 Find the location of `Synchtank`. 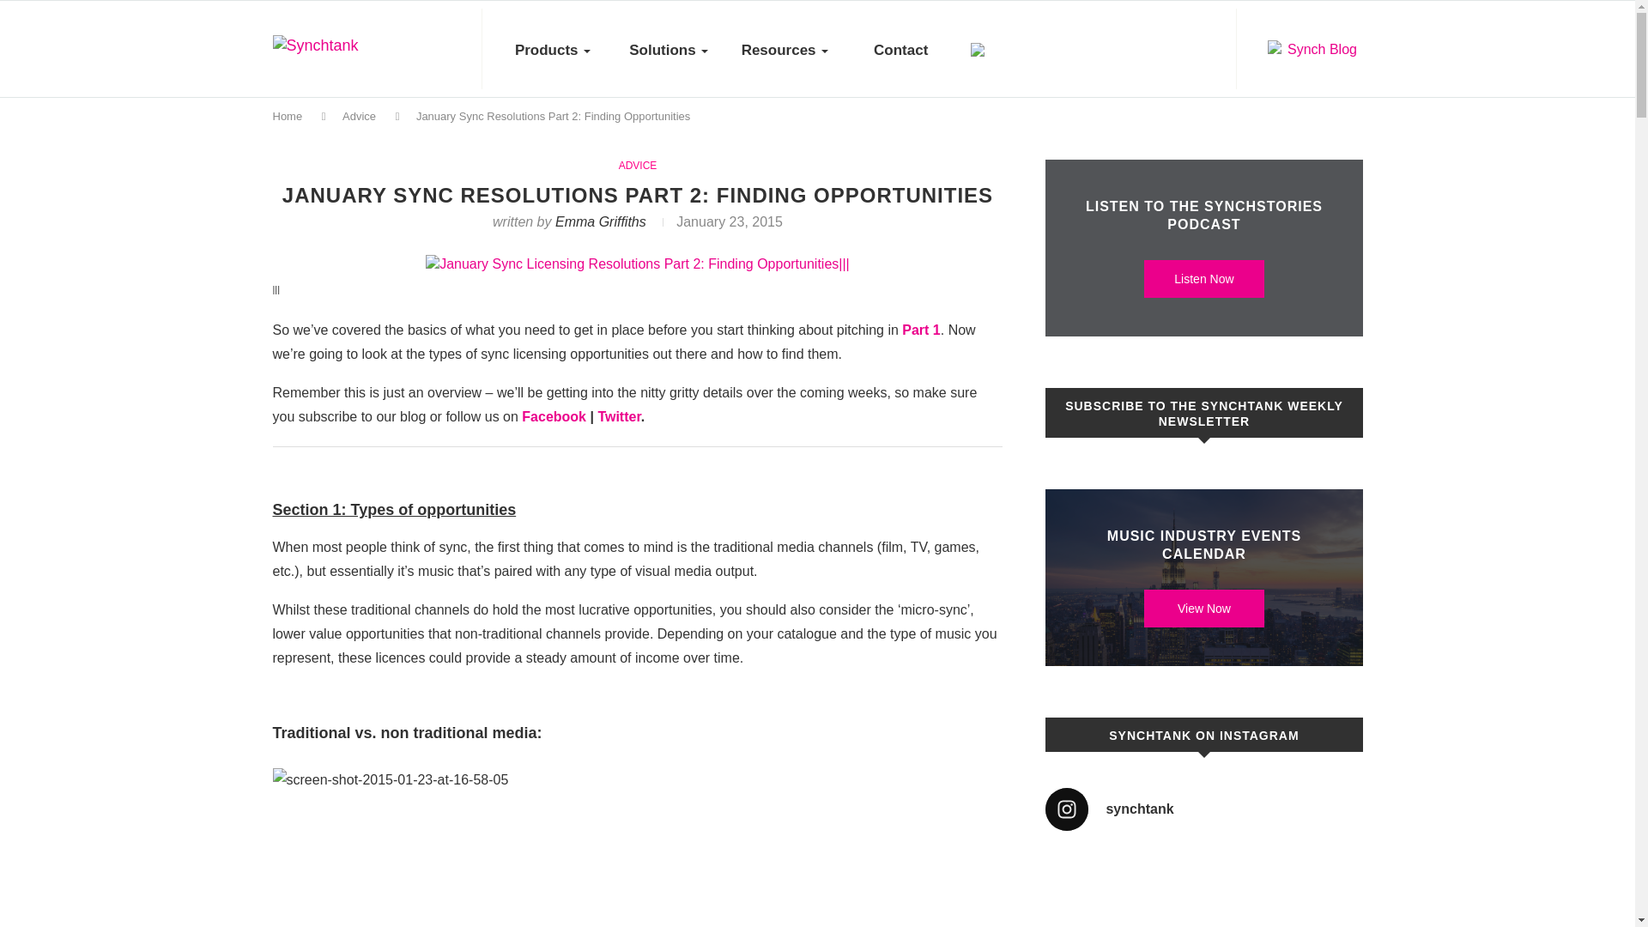

Synchtank is located at coordinates (357, 52).